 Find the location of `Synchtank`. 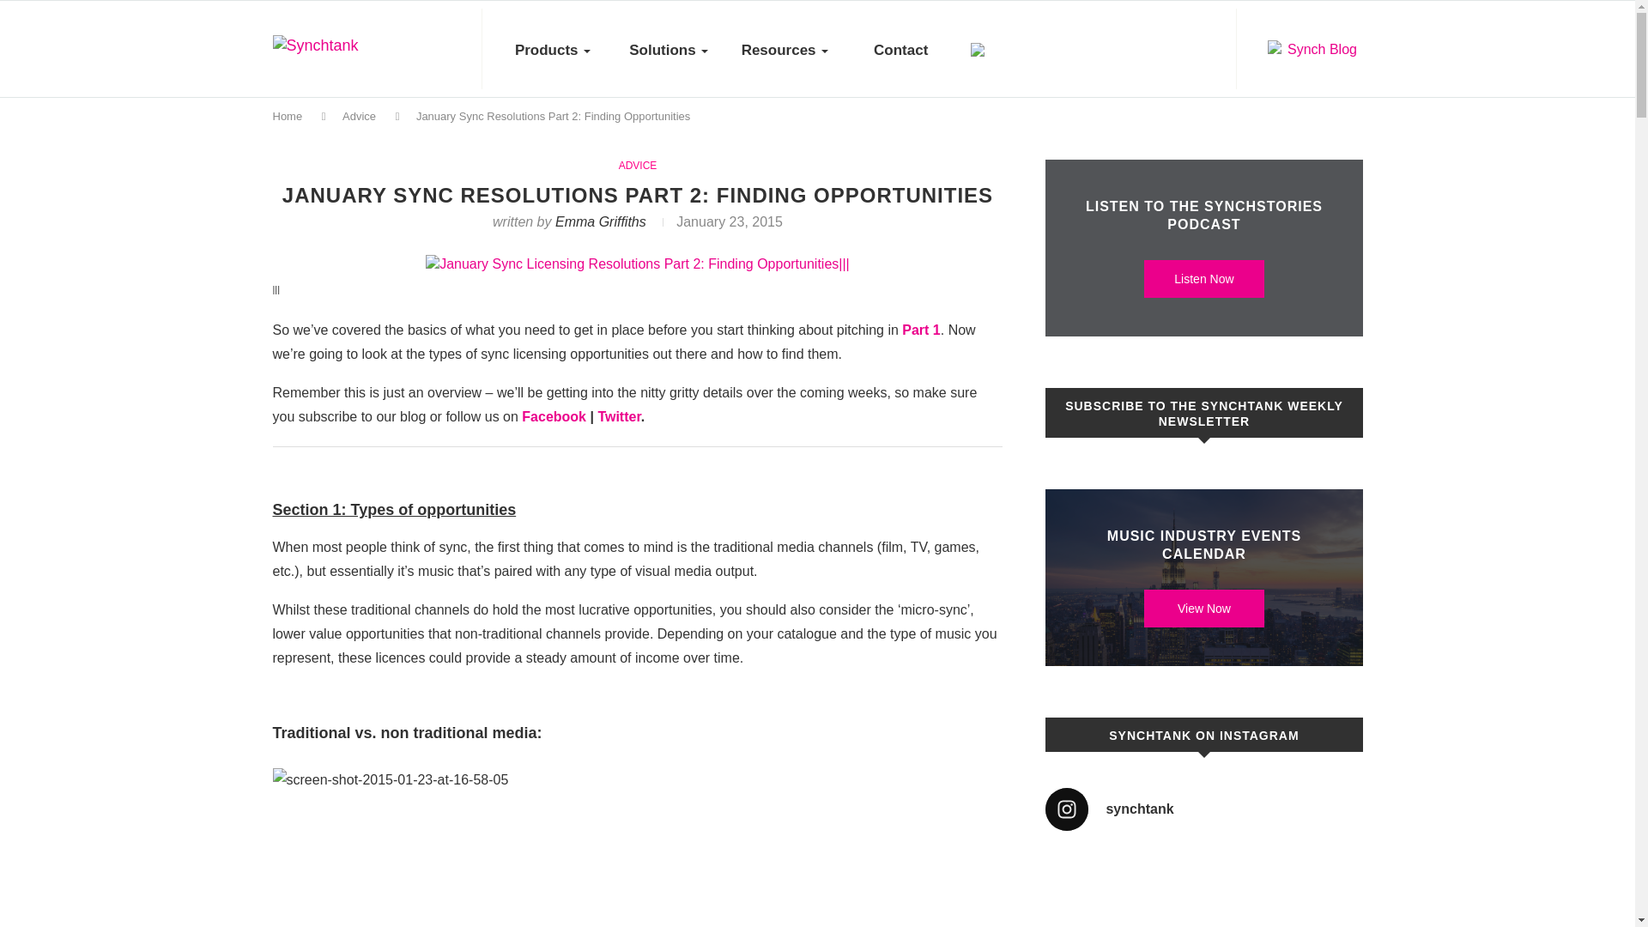

Synchtank is located at coordinates (357, 52).